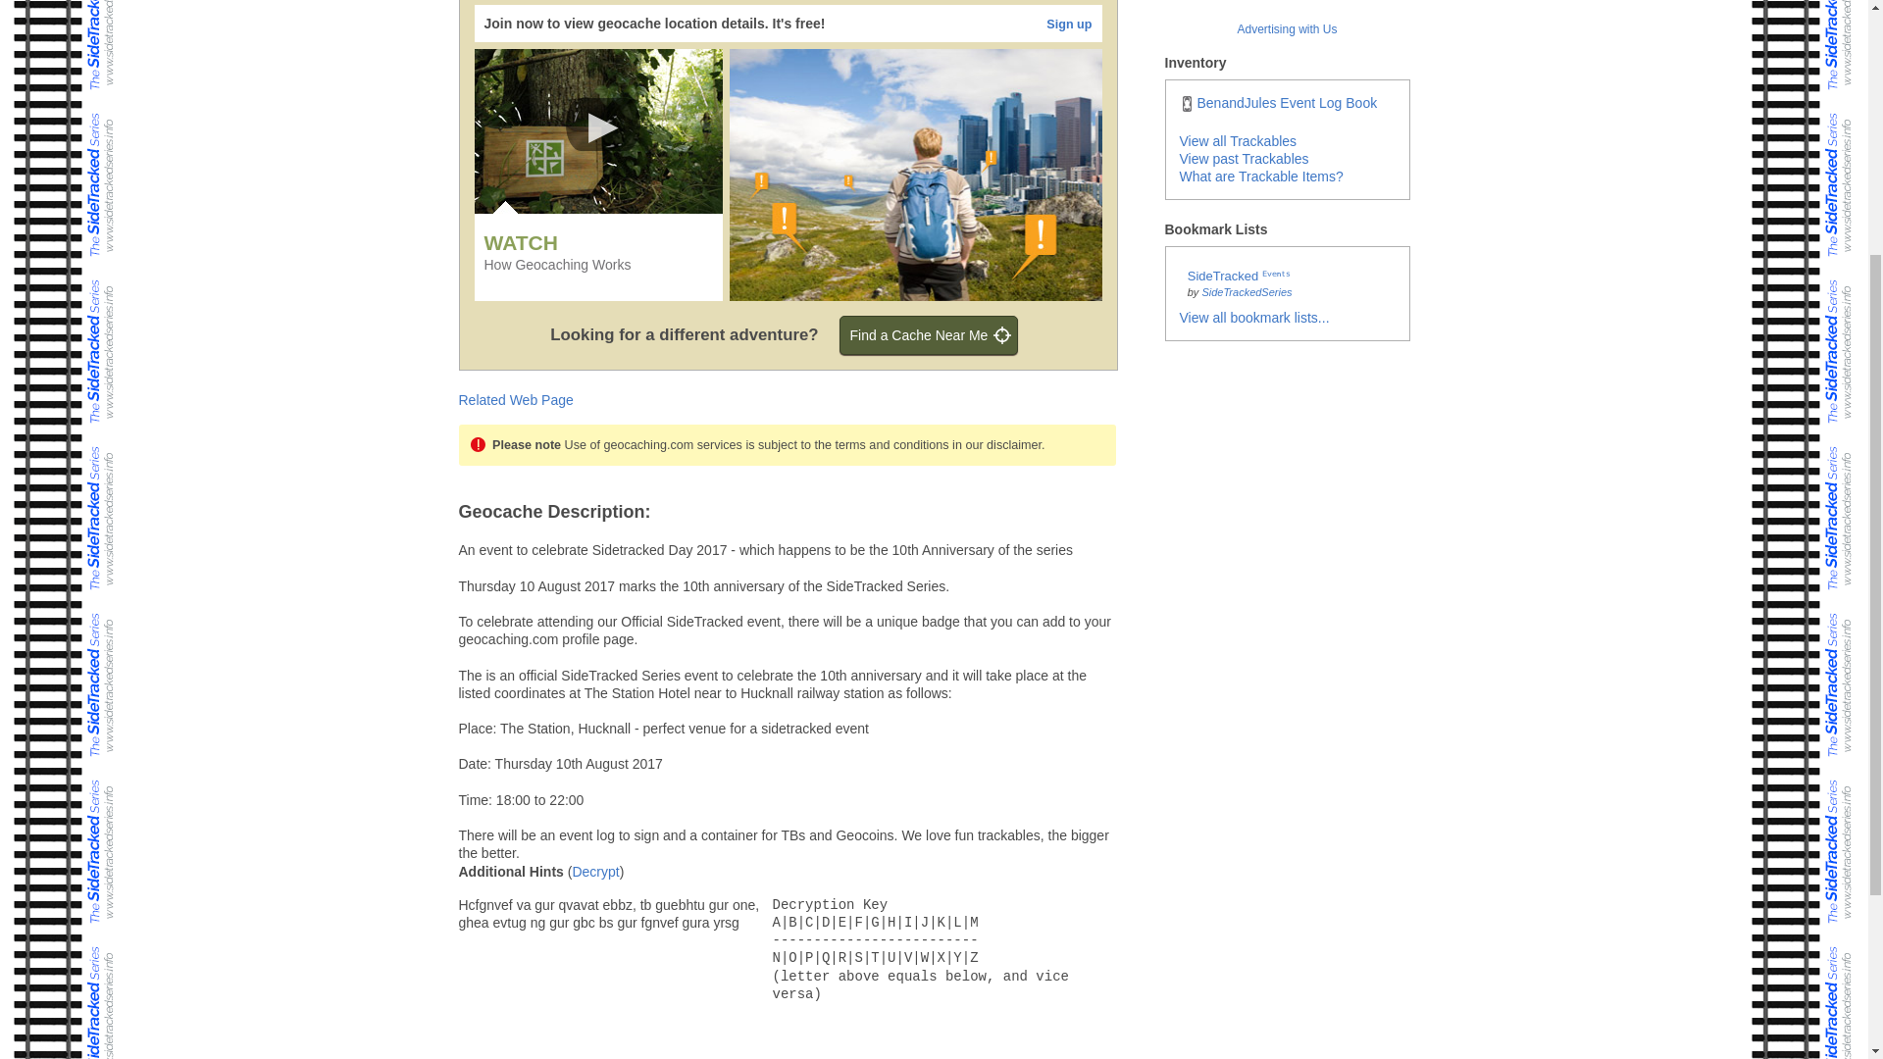 This screenshot has width=1883, height=1059. Describe the element at coordinates (996, 445) in the screenshot. I see `in our disclaimer` at that location.